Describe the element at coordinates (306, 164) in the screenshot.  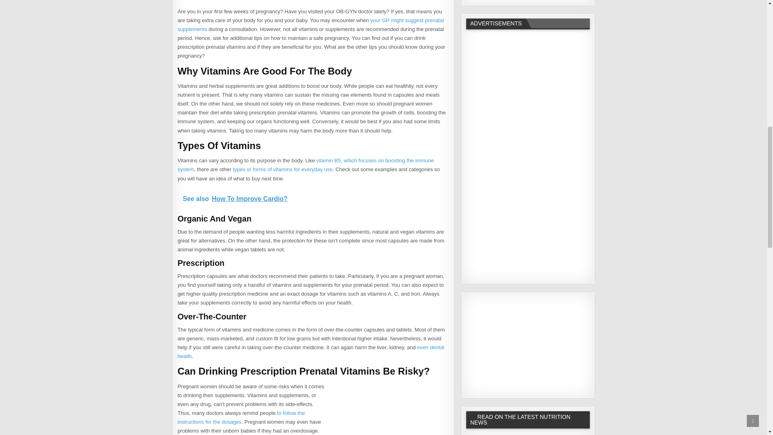
I see `vitamin B5, which focuses on boosting the immune system` at that location.